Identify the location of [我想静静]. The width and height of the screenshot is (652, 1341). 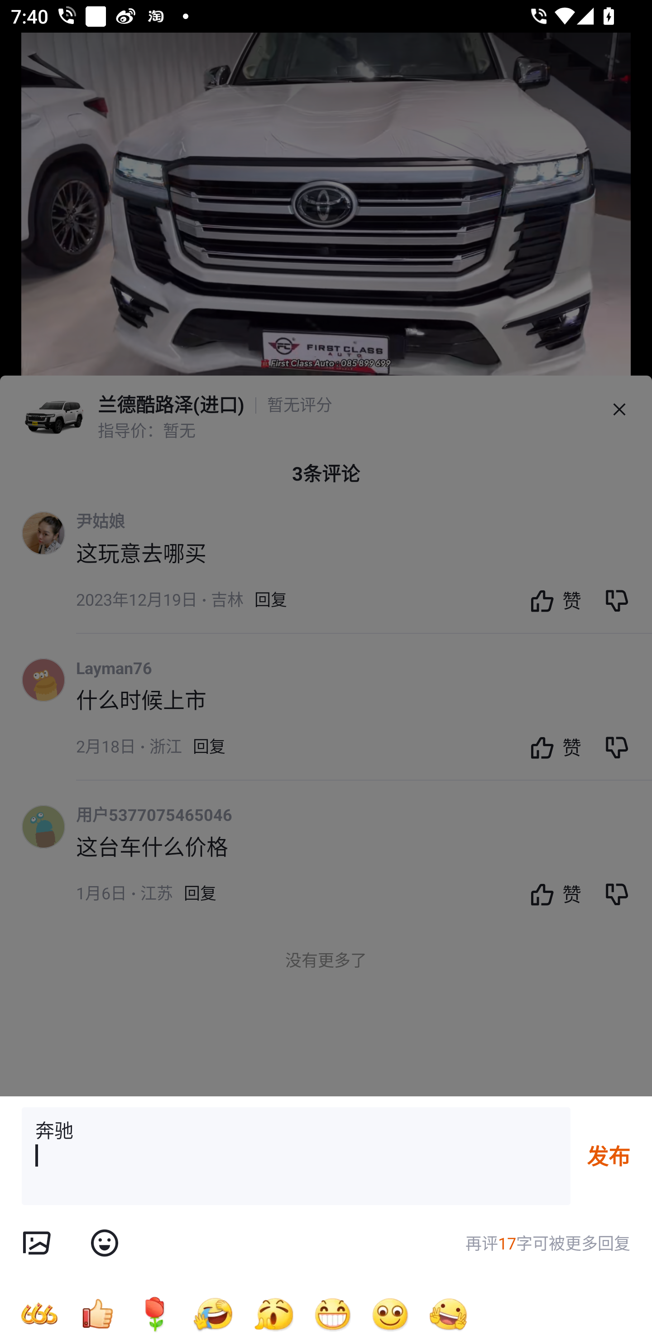
(213, 1313).